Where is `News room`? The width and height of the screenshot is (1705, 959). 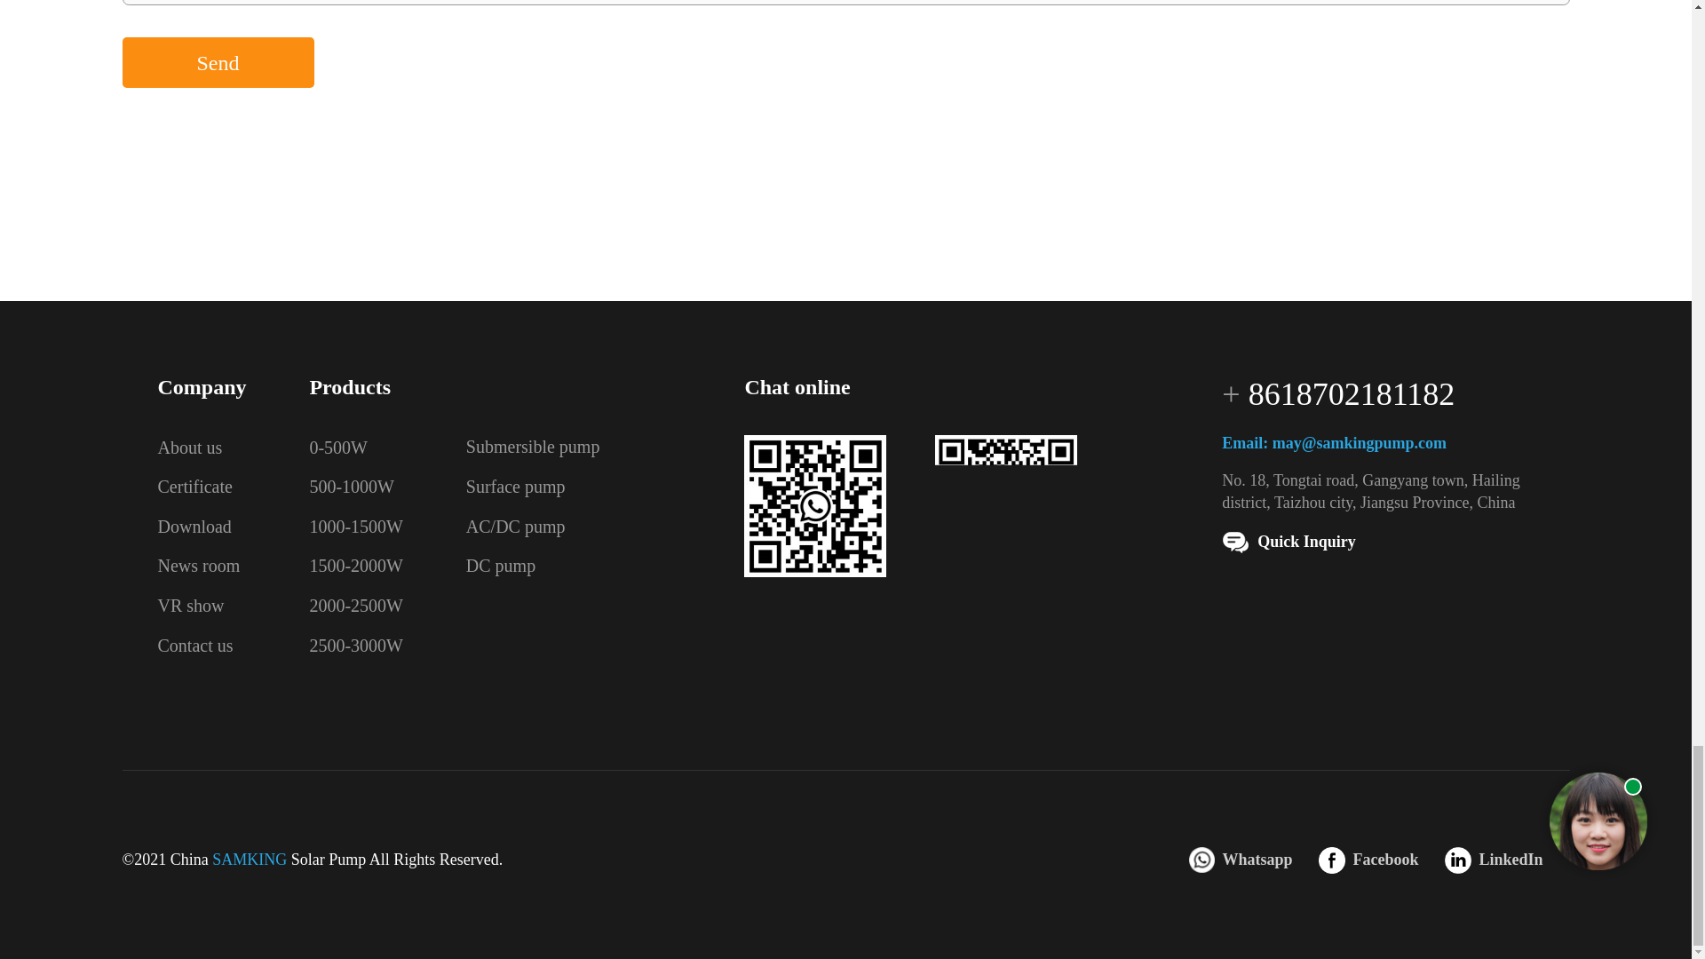
News room is located at coordinates (199, 566).